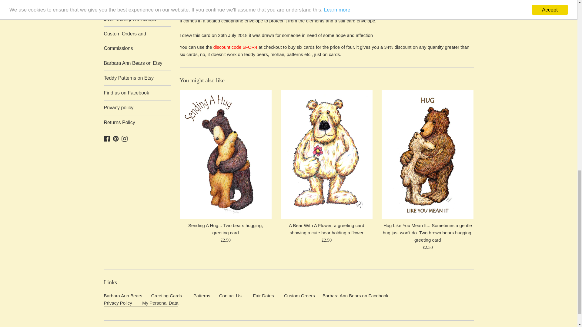  I want to click on Barbara Ann Bears on Facebook, so click(107, 138).